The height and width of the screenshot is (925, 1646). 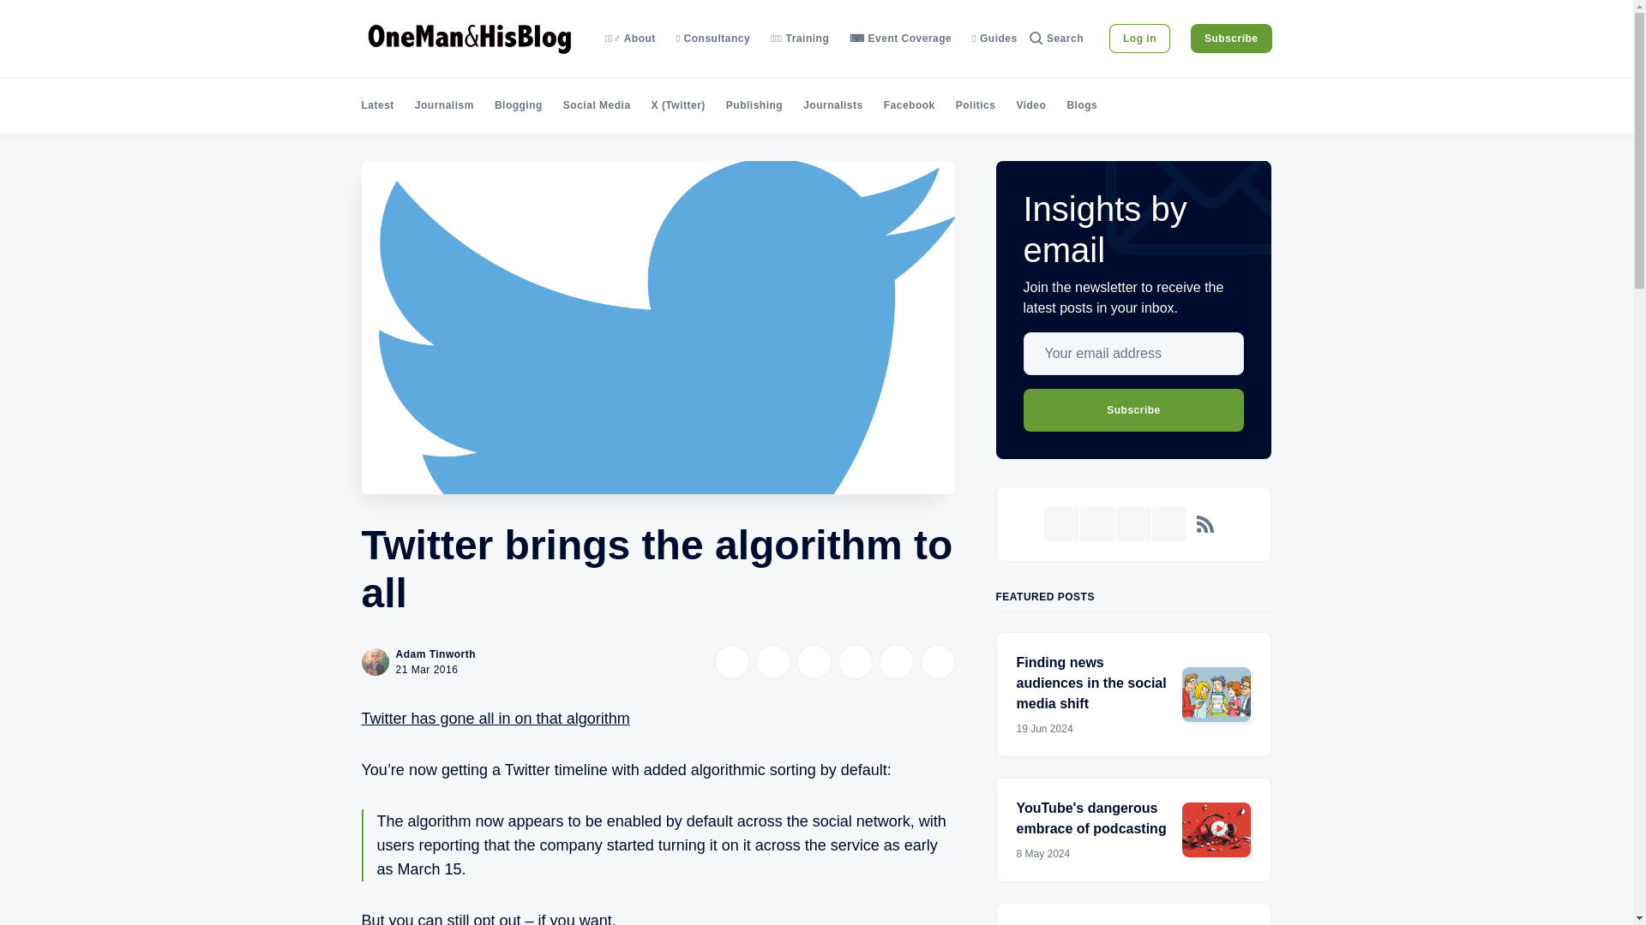 I want to click on Facebook, so click(x=909, y=104).